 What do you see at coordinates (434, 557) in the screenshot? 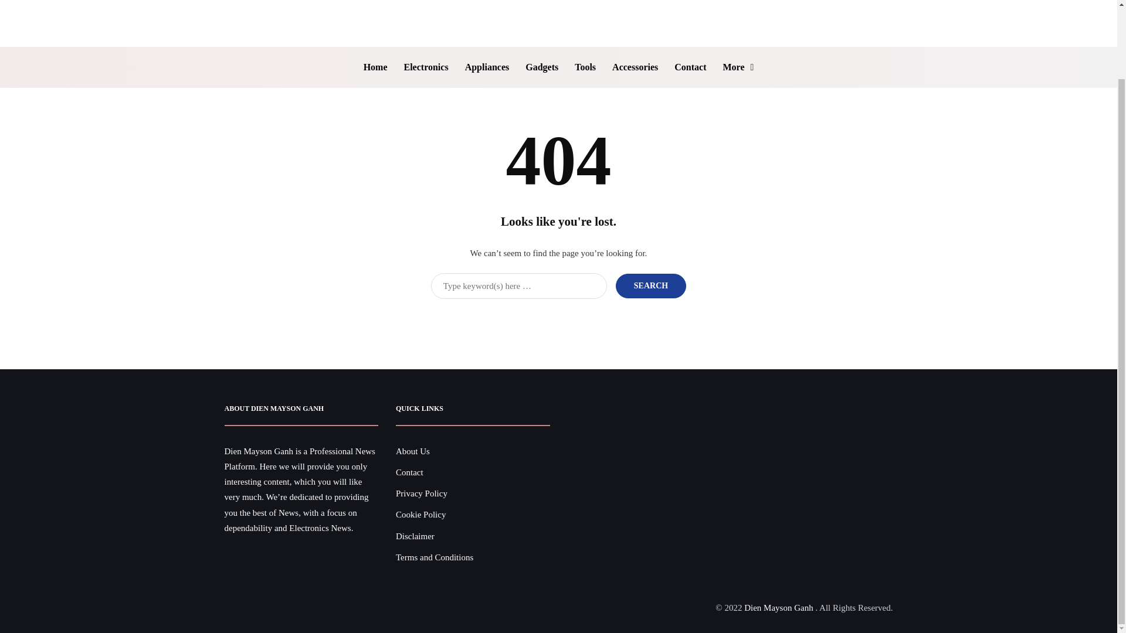
I see `Terms and Conditions` at bounding box center [434, 557].